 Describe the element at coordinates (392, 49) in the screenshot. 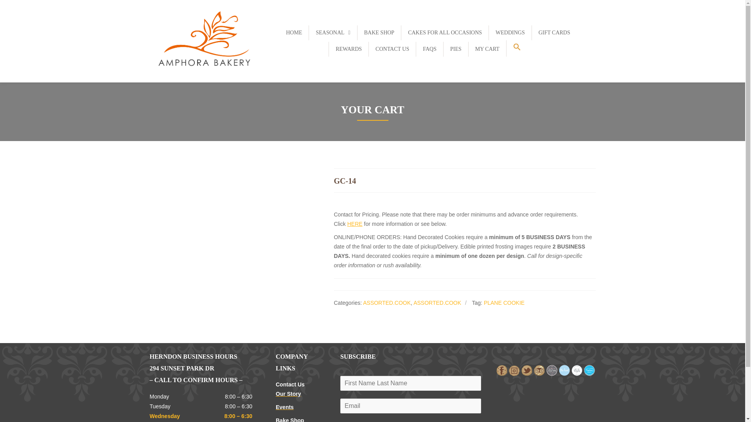

I see `CONTACT US` at that location.